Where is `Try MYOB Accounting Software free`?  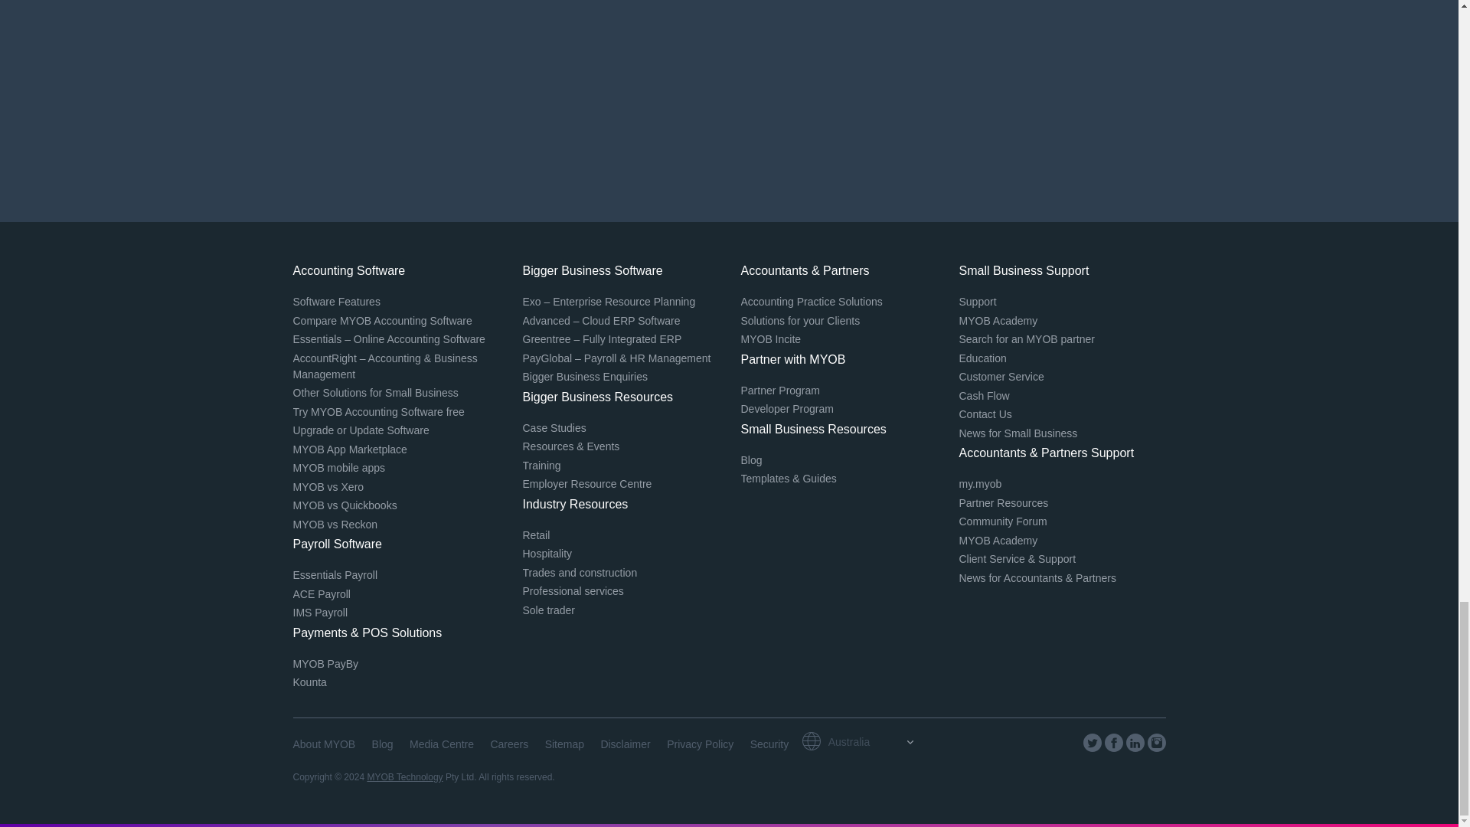
Try MYOB Accounting Software free is located at coordinates (378, 412).